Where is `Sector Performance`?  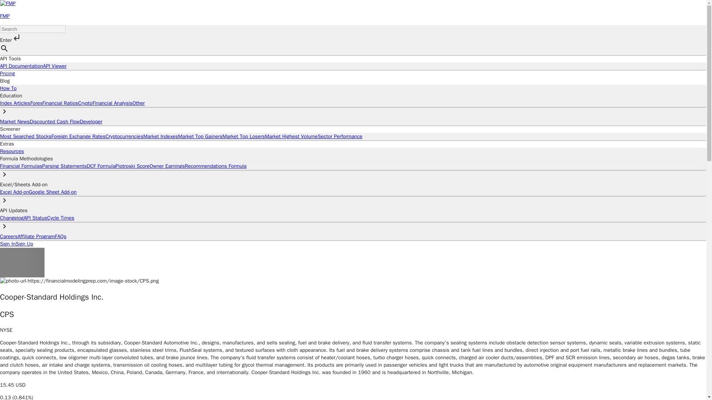 Sector Performance is located at coordinates (340, 136).